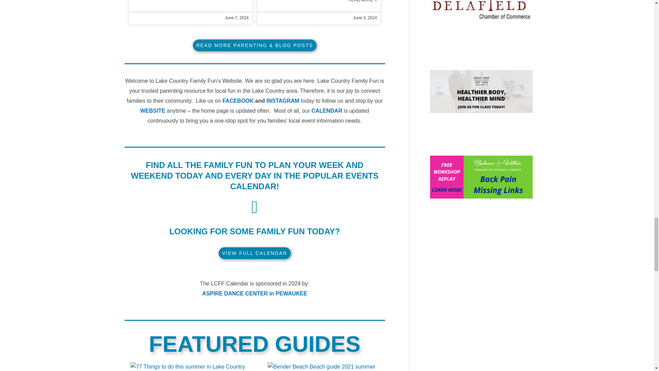 The image size is (659, 371). Describe the element at coordinates (321, 367) in the screenshot. I see `Bender Beach Beach guide 2021 summer` at that location.